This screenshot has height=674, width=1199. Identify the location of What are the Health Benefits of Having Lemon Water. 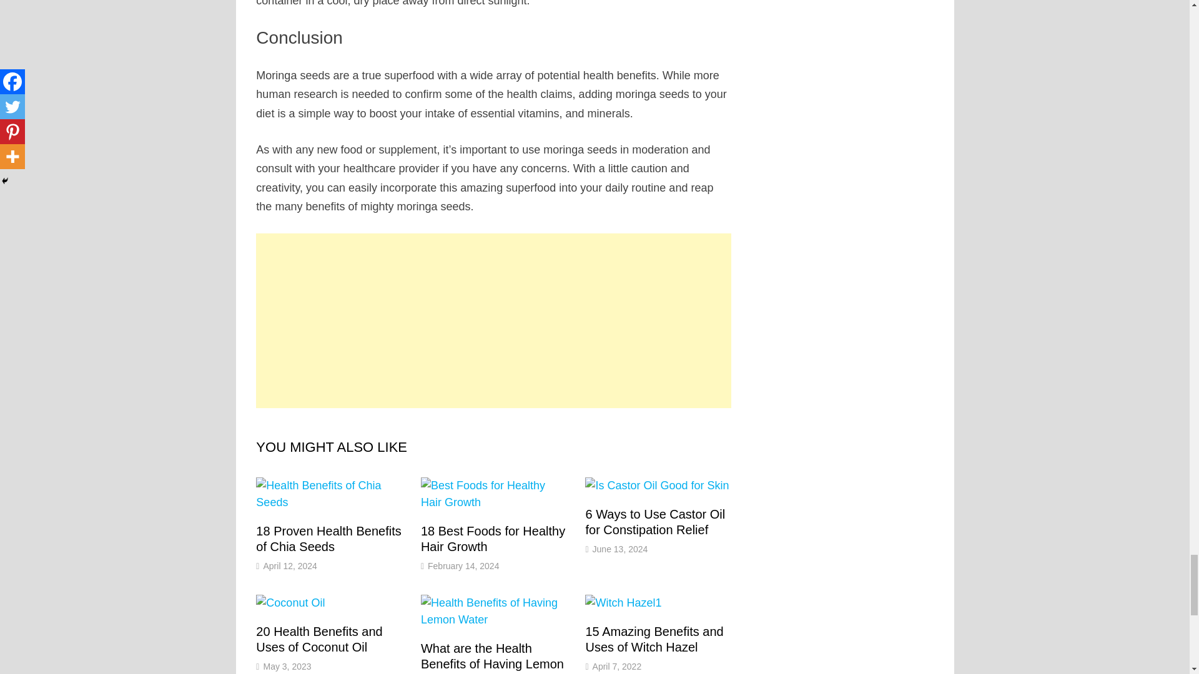
(492, 658).